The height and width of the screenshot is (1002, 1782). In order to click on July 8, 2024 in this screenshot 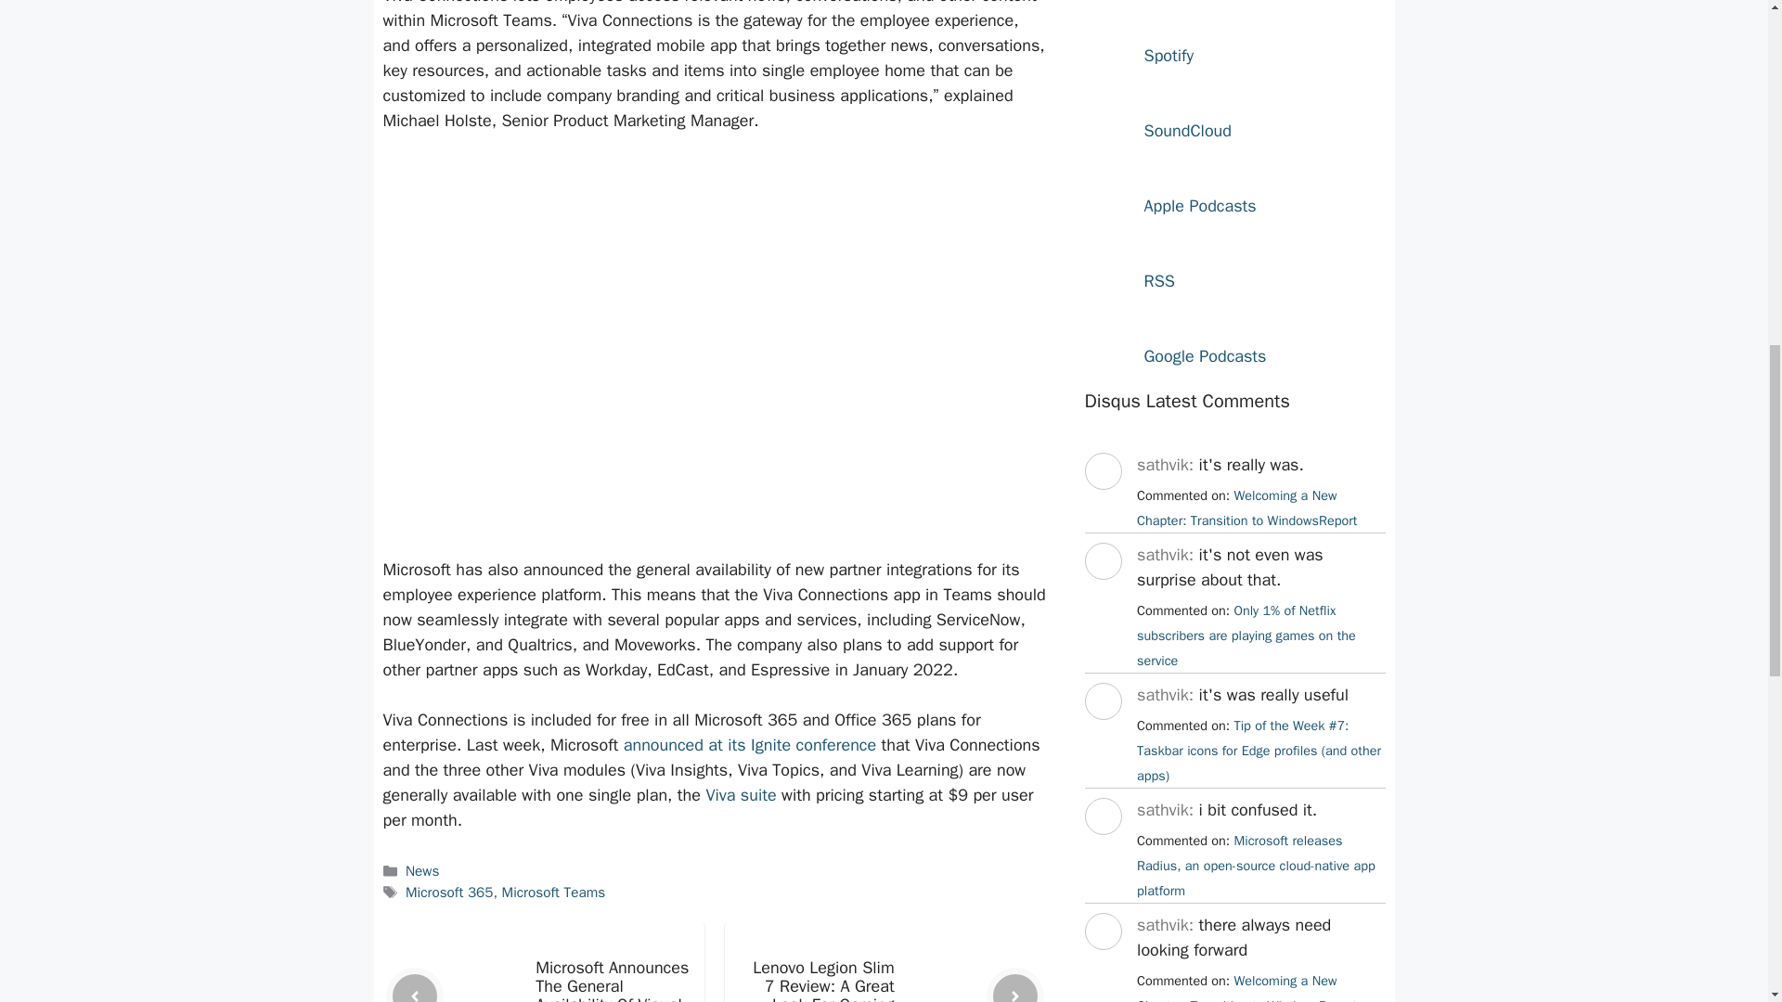, I will do `click(1259, 750)`.